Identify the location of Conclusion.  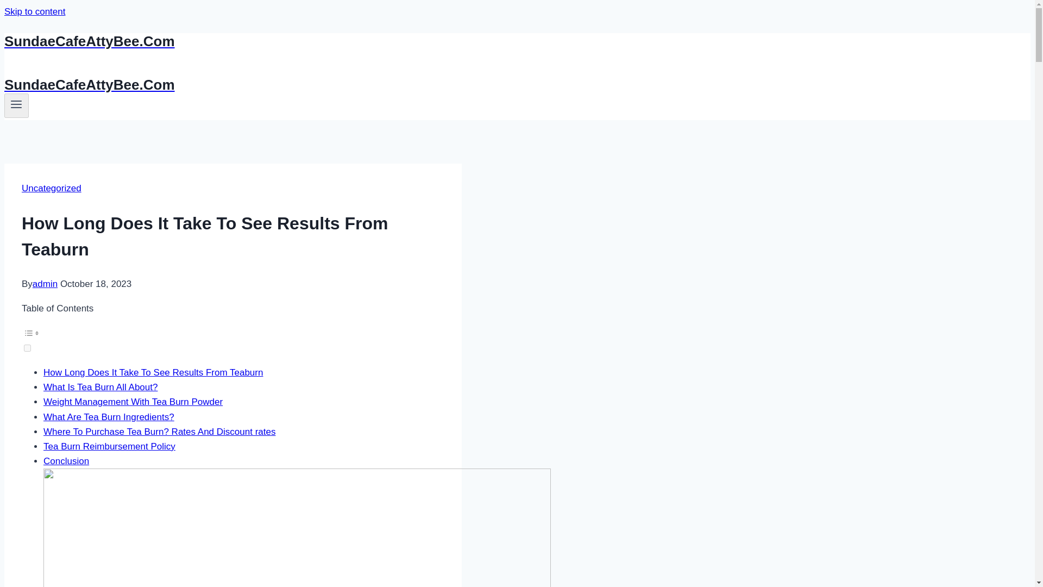
(66, 461).